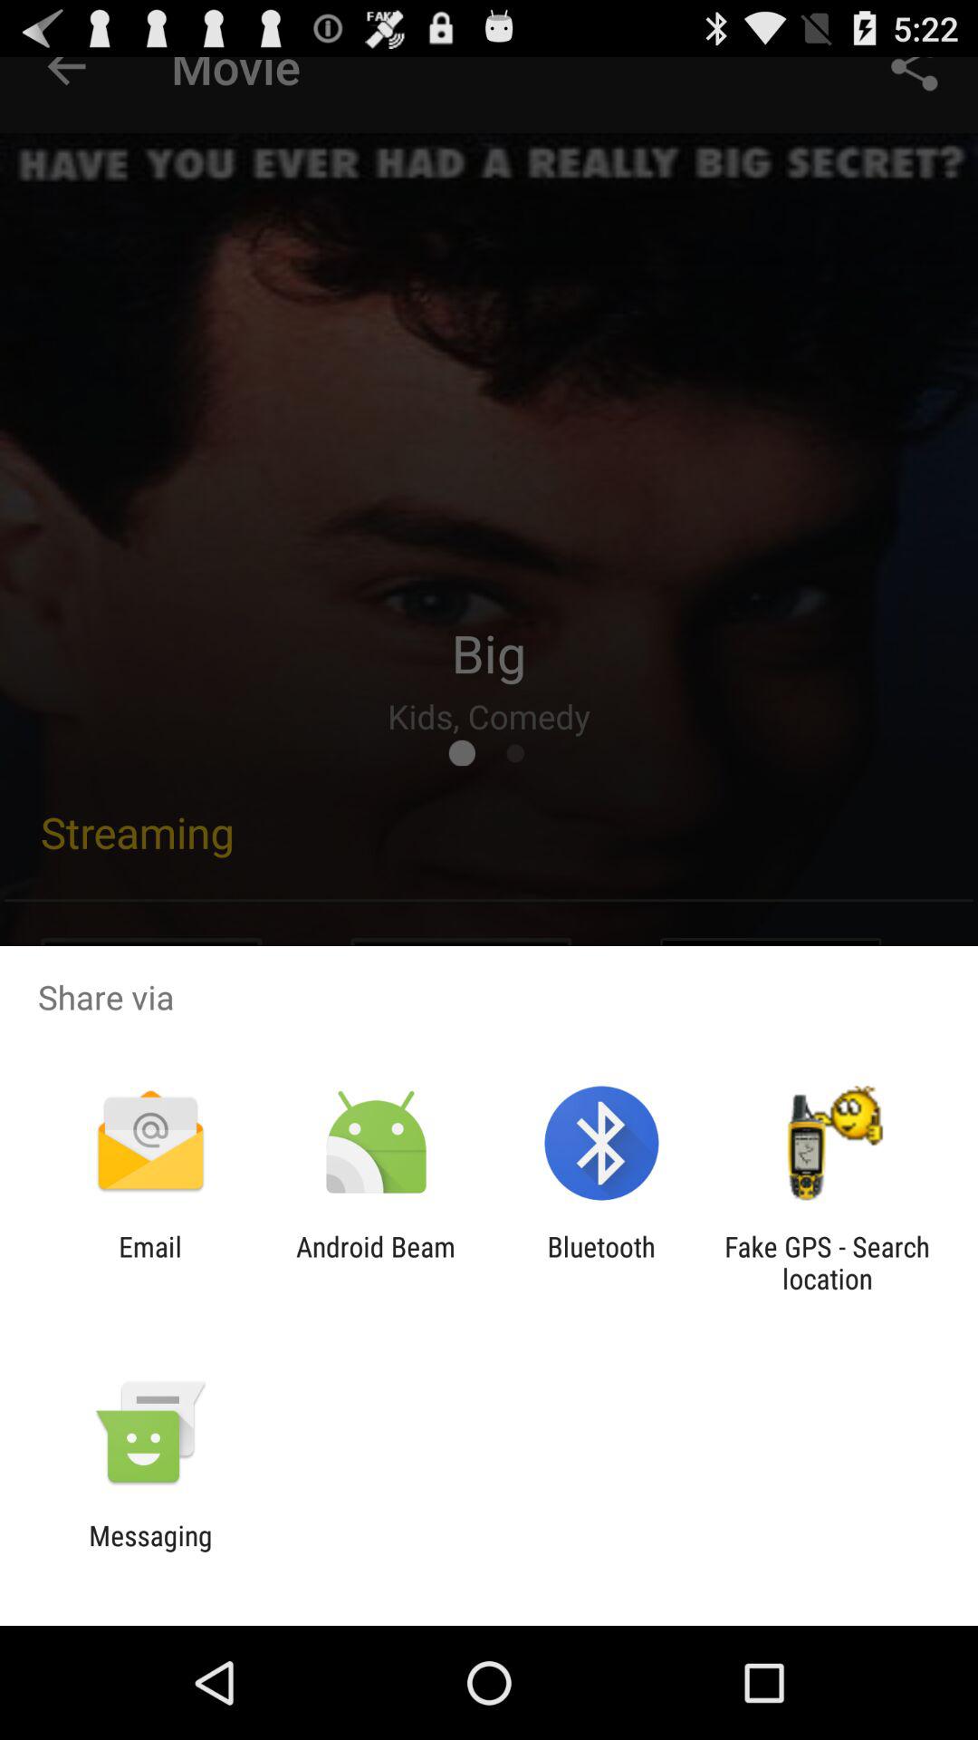  What do you see at coordinates (375, 1262) in the screenshot?
I see `flip to android beam icon` at bounding box center [375, 1262].